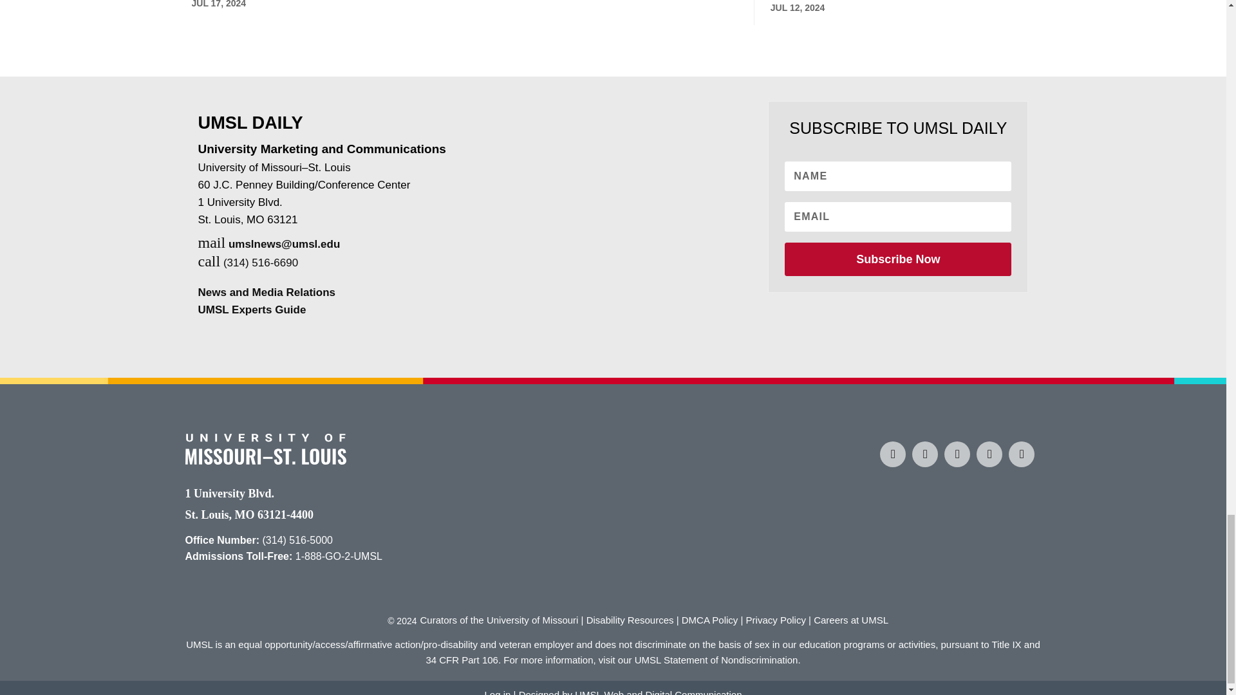 The image size is (1236, 695). What do you see at coordinates (1021, 454) in the screenshot?
I see `UMSL Campus Calendar` at bounding box center [1021, 454].